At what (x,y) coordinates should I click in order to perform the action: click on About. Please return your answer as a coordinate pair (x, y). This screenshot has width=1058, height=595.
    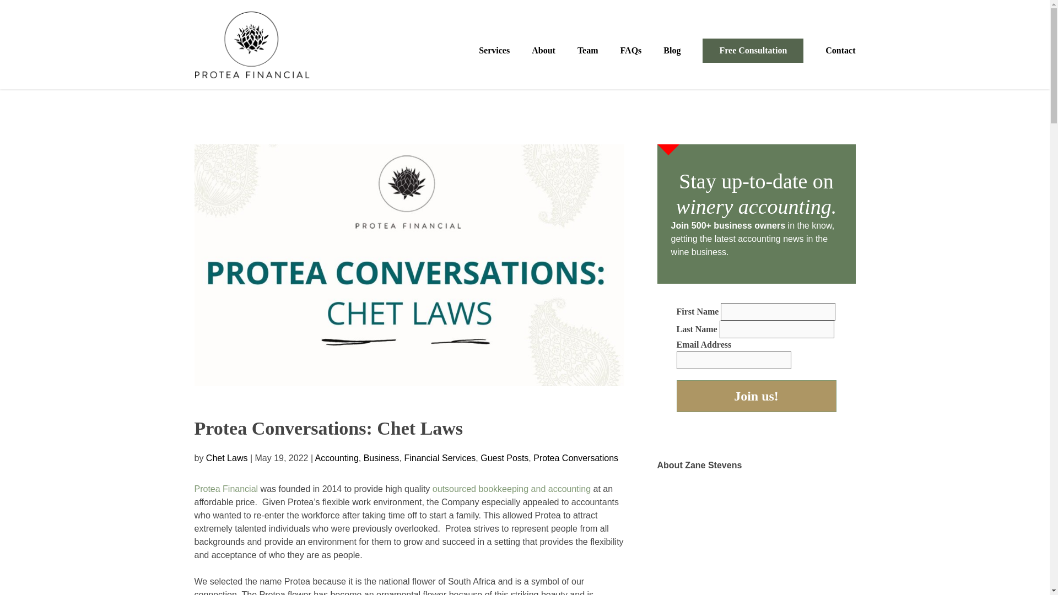
    Looking at the image, I should click on (543, 51).